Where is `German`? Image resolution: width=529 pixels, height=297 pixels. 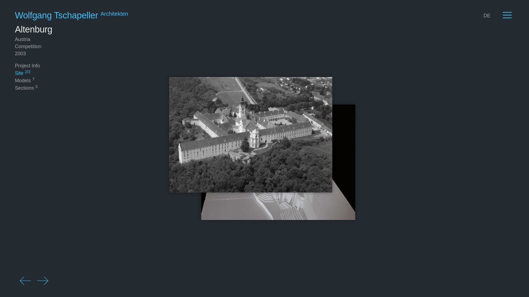
German is located at coordinates (487, 15).